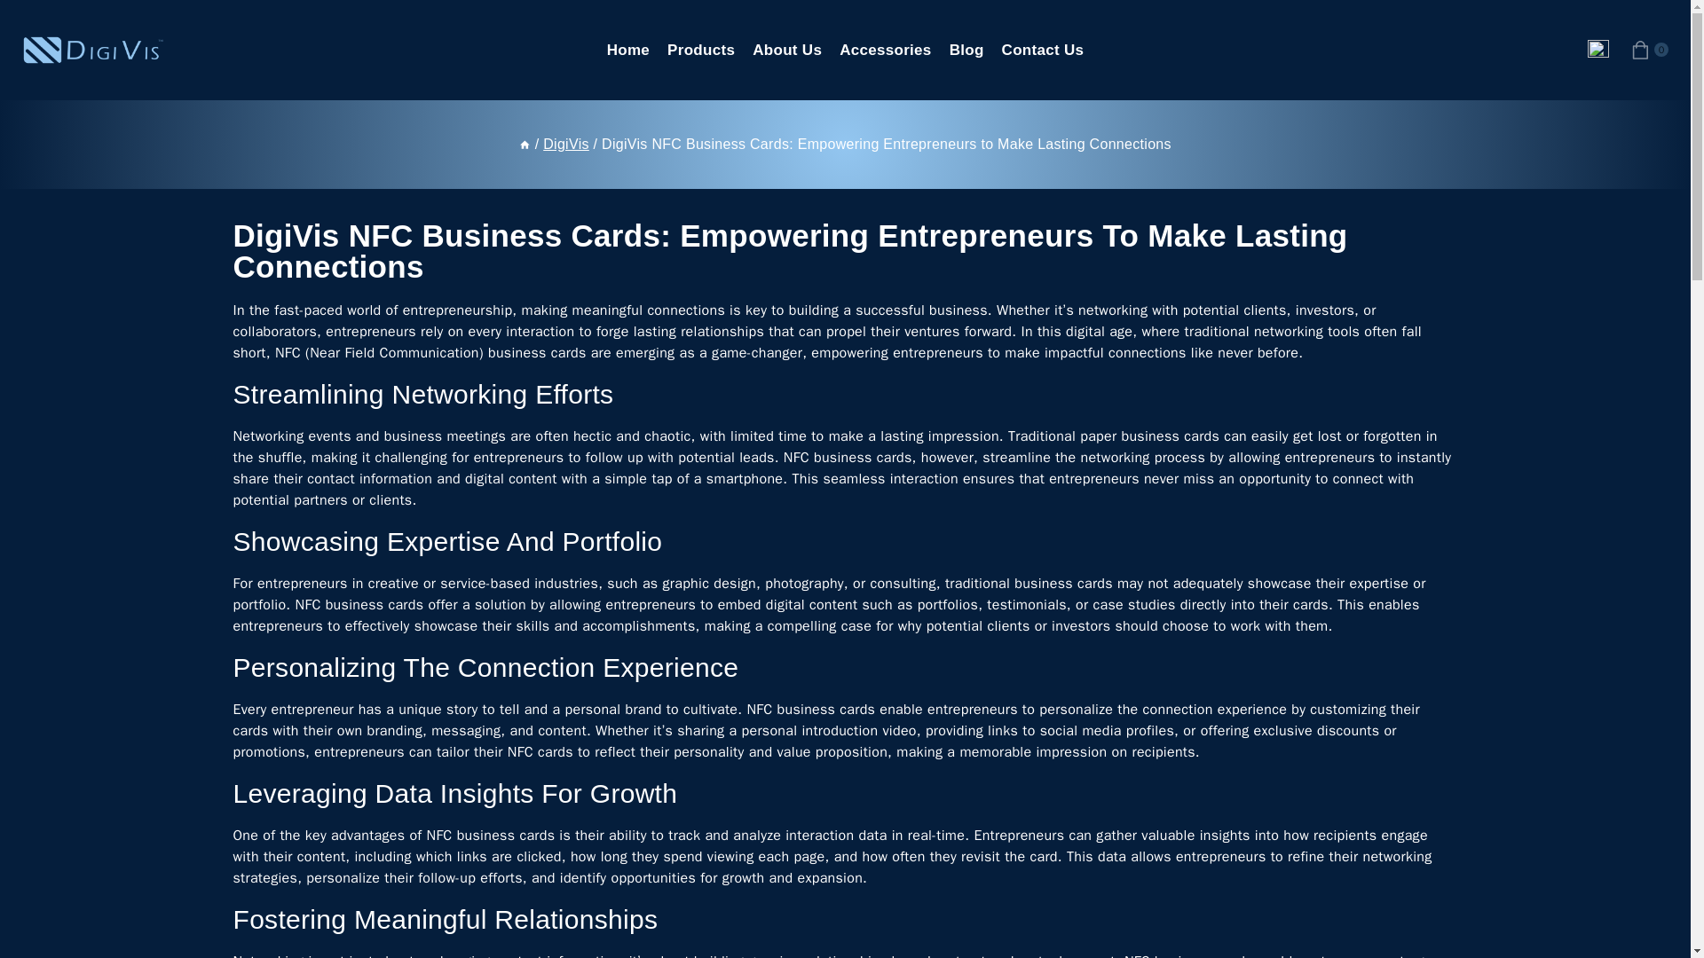  I want to click on Products, so click(700, 50).